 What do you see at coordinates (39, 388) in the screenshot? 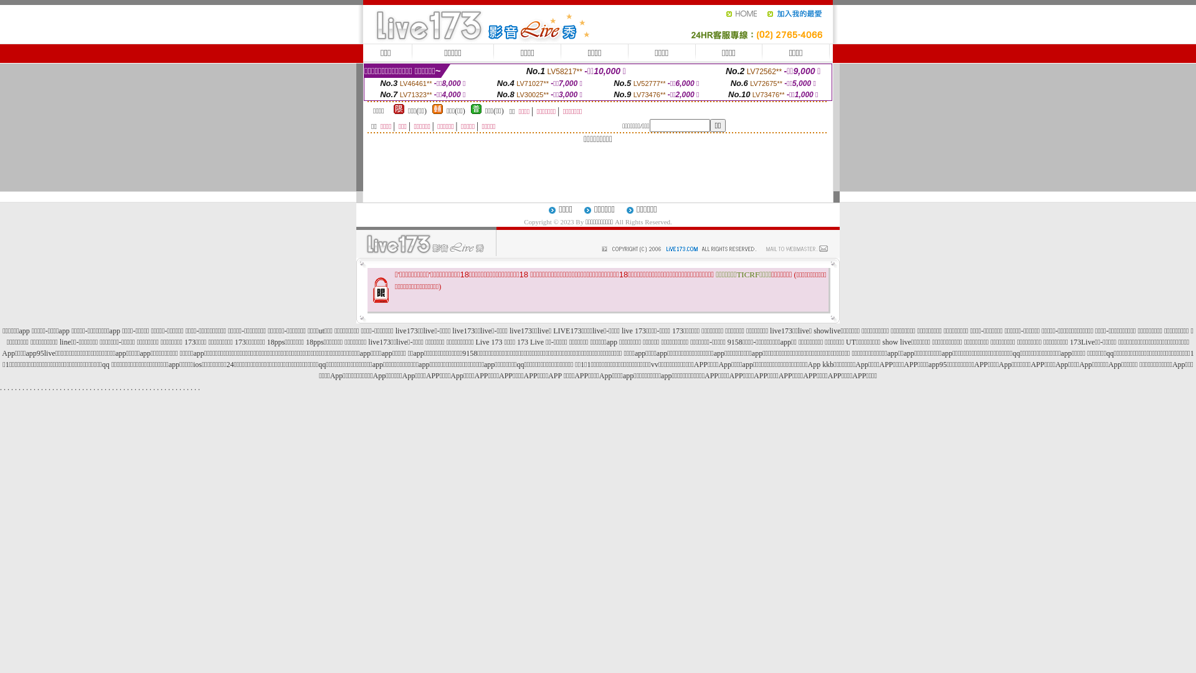
I see `.` at bounding box center [39, 388].